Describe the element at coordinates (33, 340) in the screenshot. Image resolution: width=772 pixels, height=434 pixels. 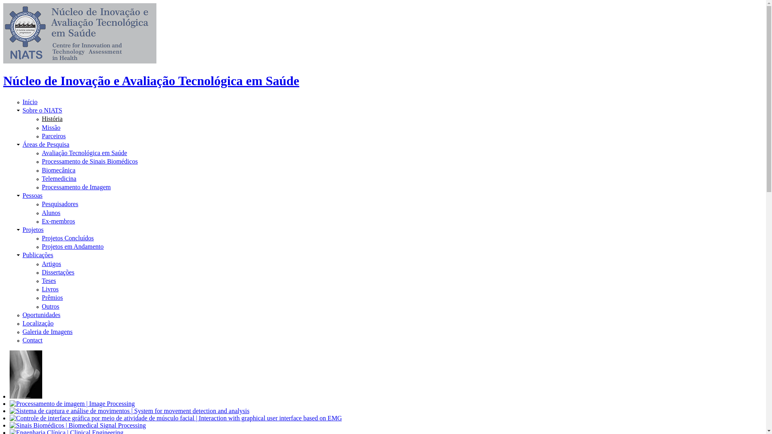
I see `Contact` at that location.